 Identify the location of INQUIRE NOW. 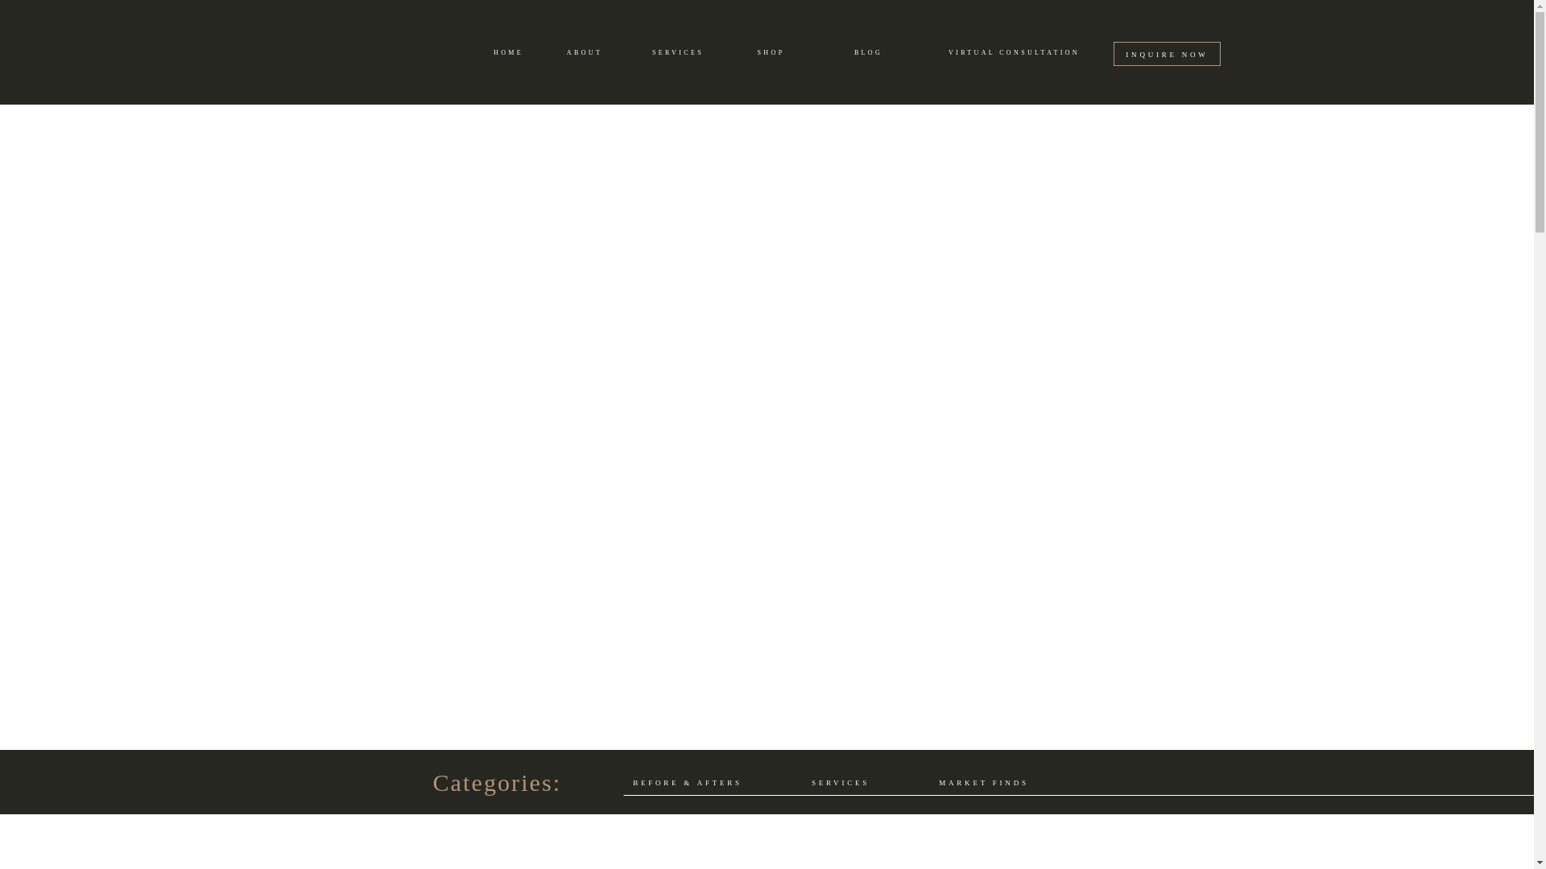
(1168, 53).